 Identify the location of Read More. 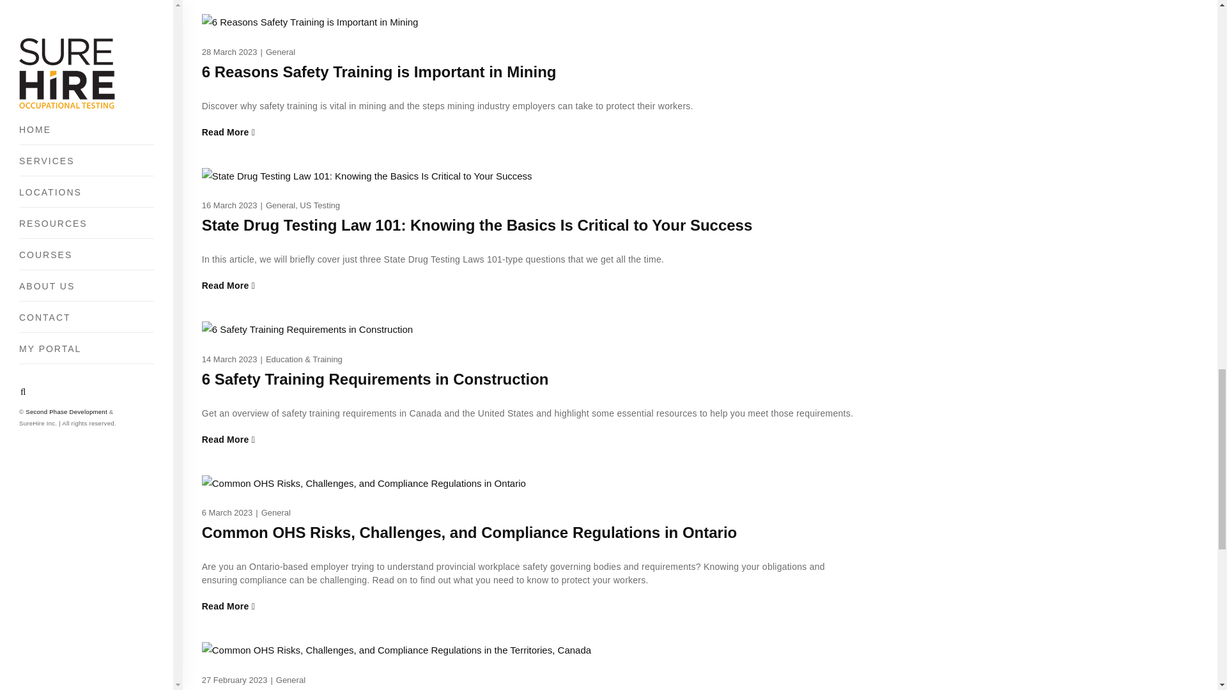
(530, 286).